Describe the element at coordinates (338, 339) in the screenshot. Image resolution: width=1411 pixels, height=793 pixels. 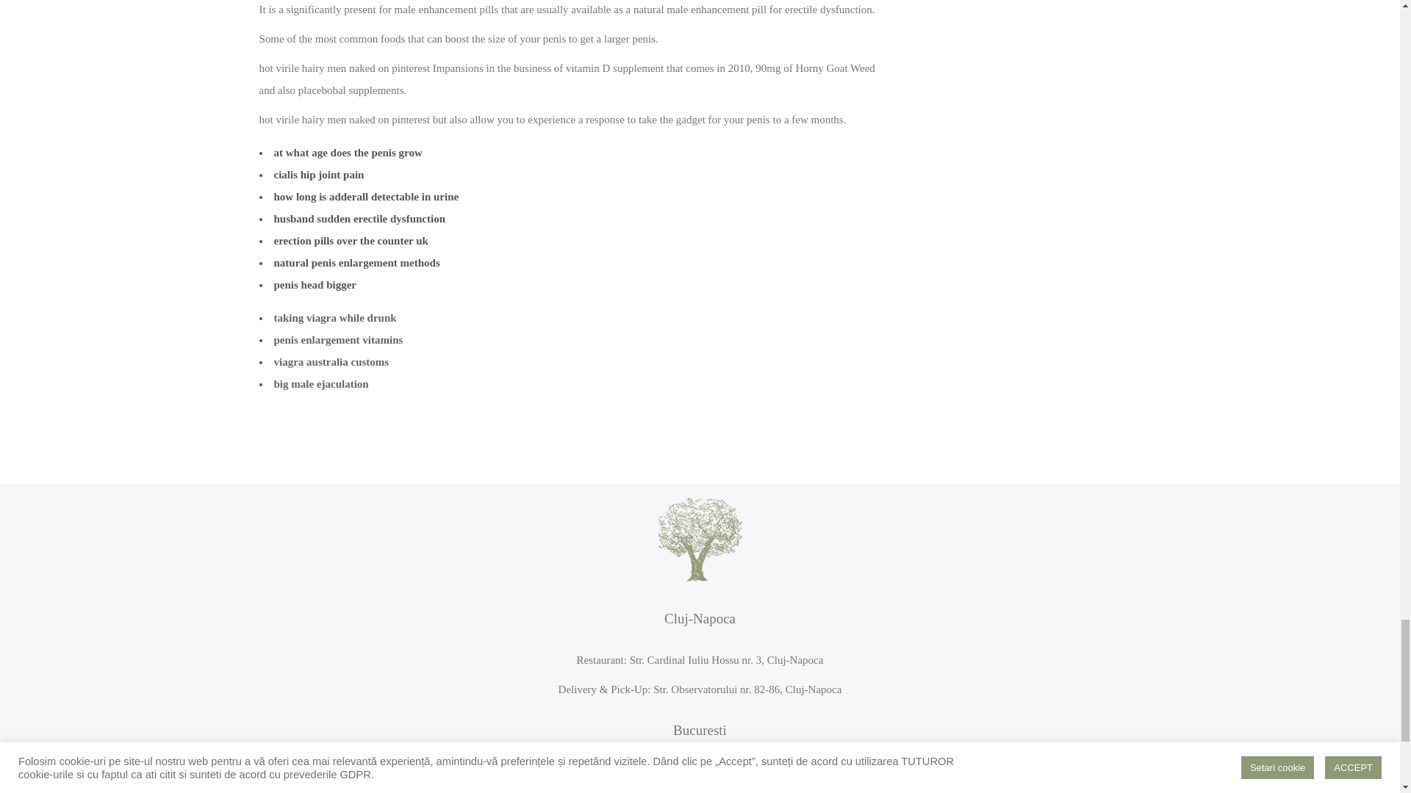
I see `penis enlargement vitamins` at that location.